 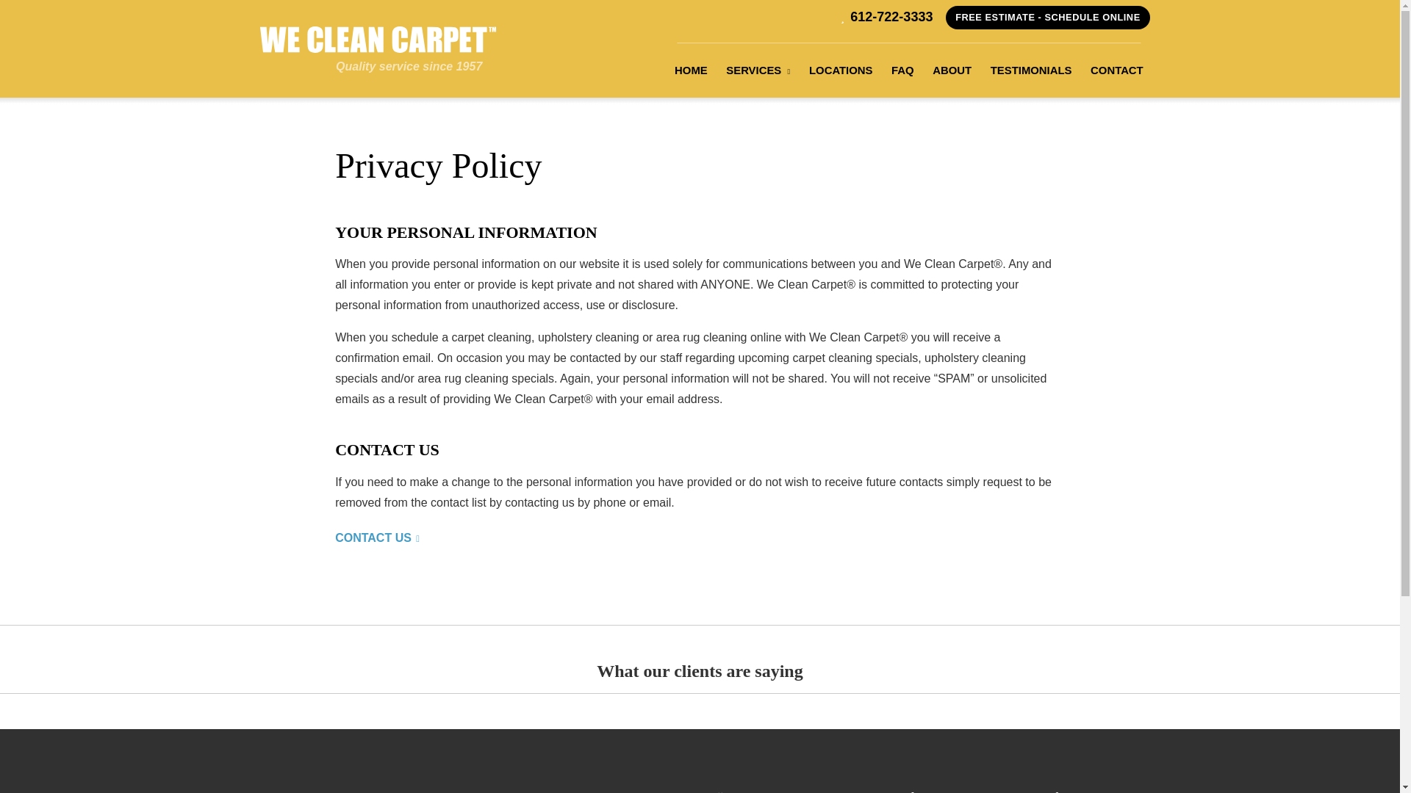 What do you see at coordinates (1047, 17) in the screenshot?
I see `FREE ESTIMATE - SCHEDULE ONLINE` at bounding box center [1047, 17].